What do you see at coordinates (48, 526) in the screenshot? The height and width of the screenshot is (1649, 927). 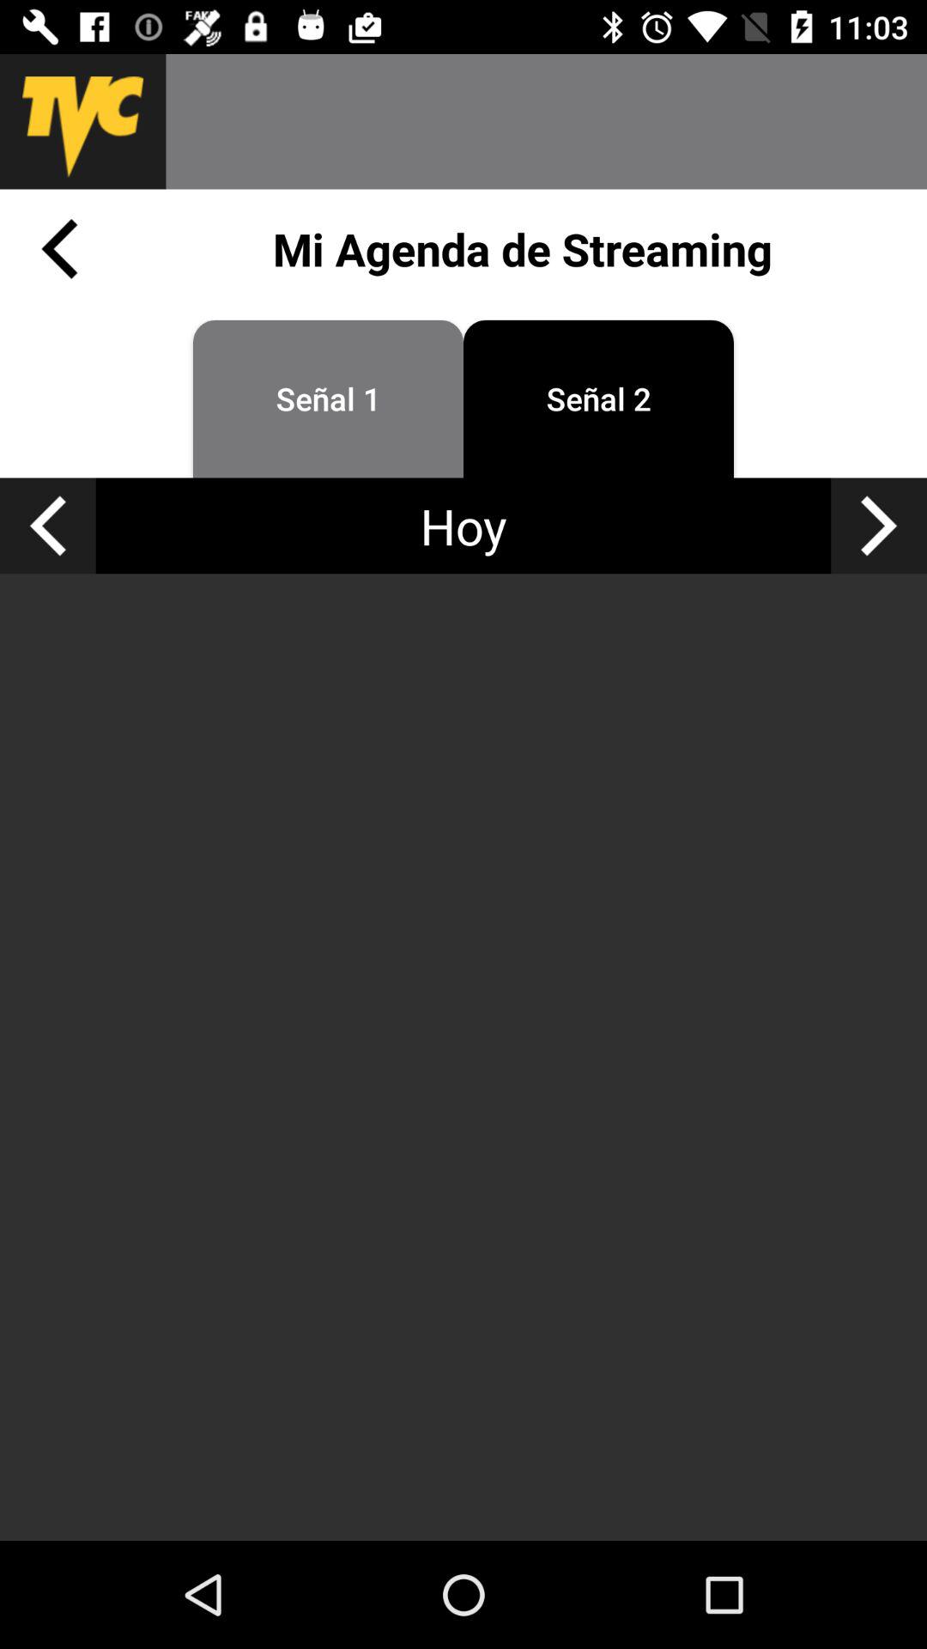 I see `go to yesterday 's agenda` at bounding box center [48, 526].